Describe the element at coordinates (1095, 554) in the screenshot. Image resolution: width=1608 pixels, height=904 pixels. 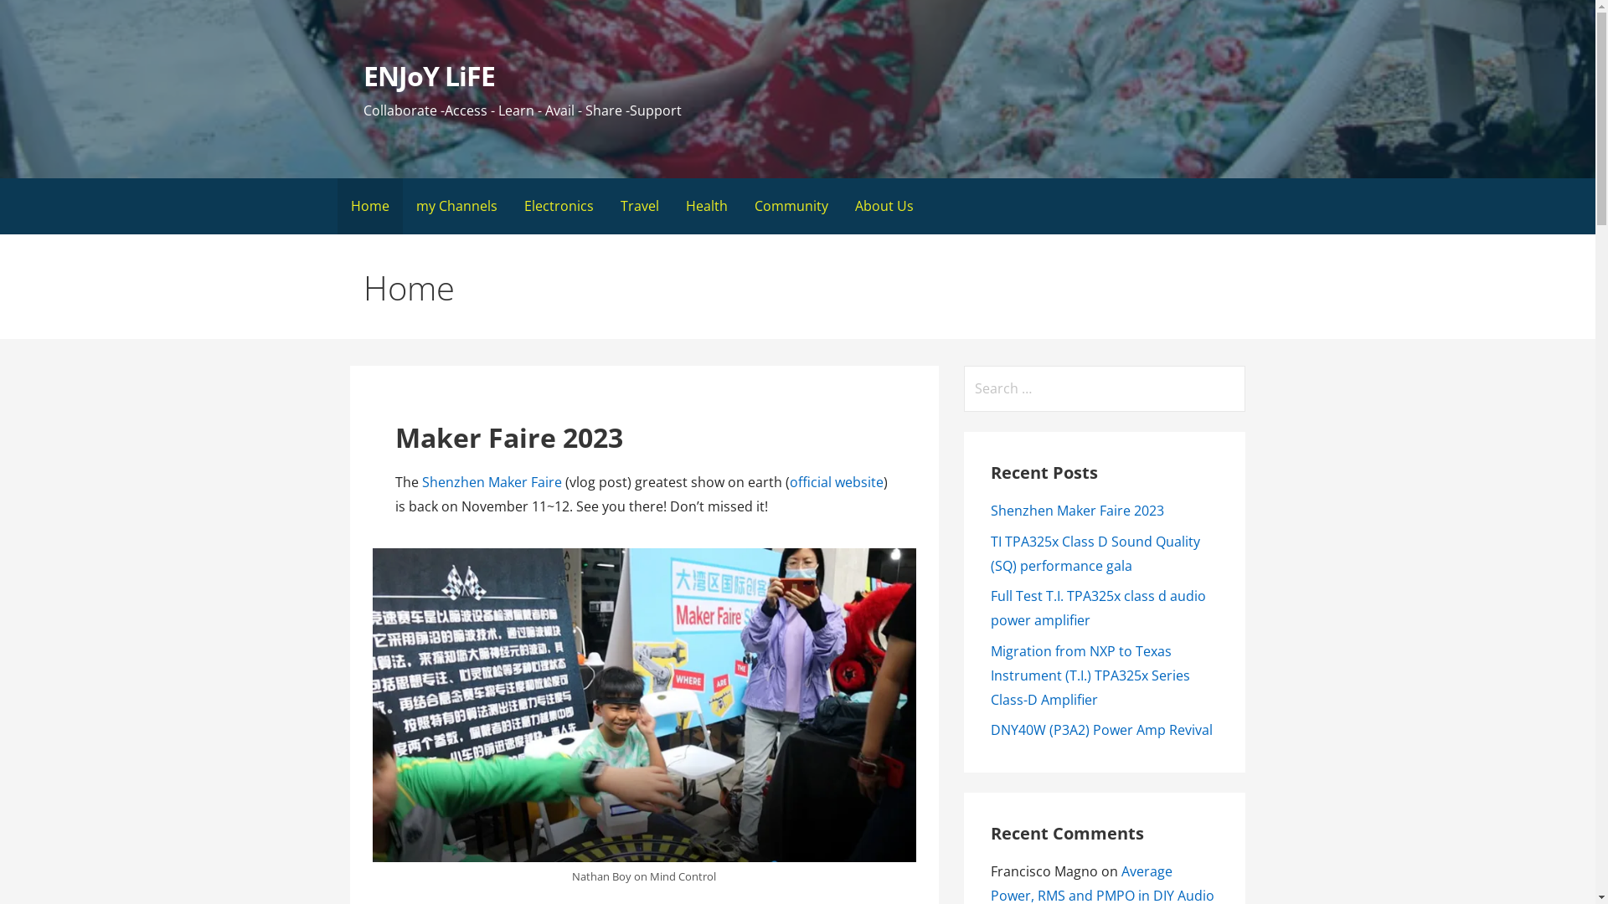
I see `TI TPA325x Class D Sound Quality (SQ) performance gala` at that location.